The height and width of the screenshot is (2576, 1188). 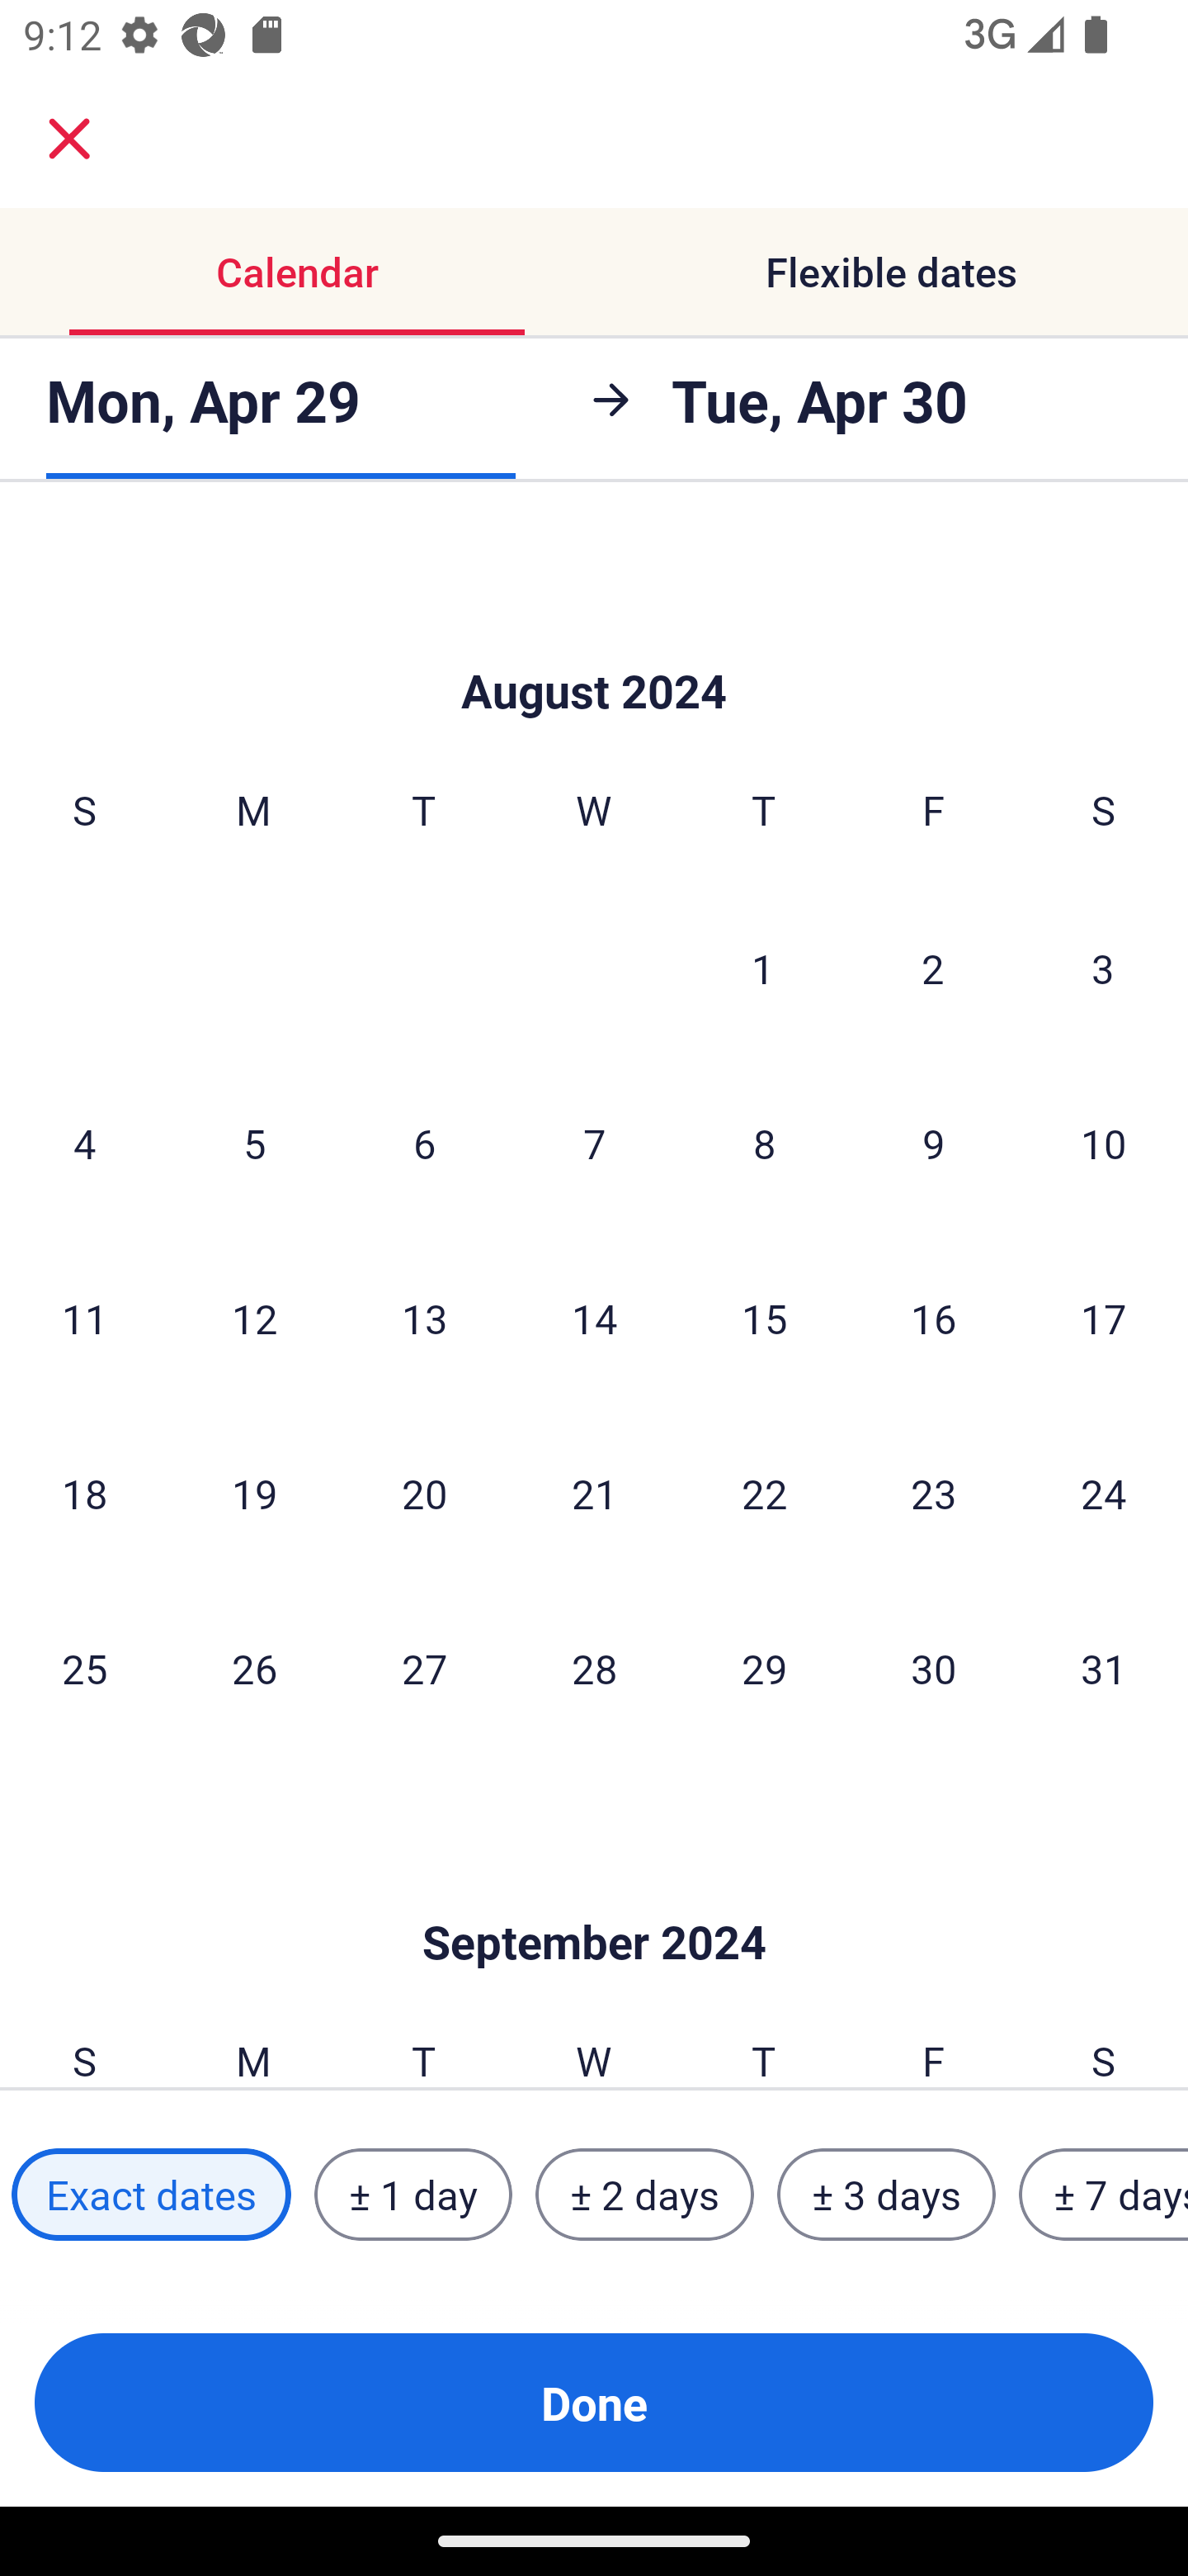 I want to click on 1 Thursday, August 1, 2024, so click(x=763, y=968).